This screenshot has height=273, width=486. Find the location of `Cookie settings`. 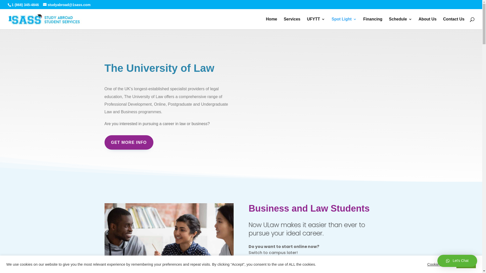

Cookie settings is located at coordinates (440, 264).